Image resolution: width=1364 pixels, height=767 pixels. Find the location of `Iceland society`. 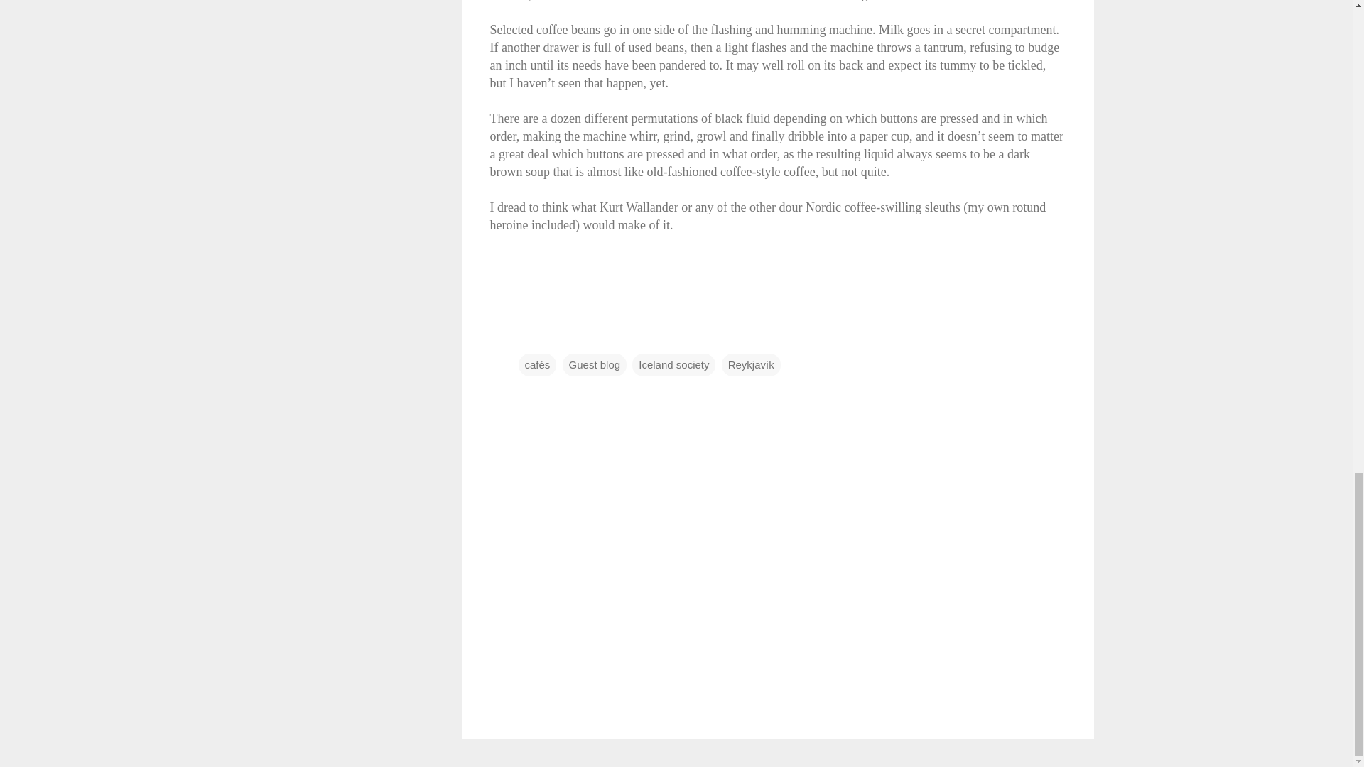

Iceland society is located at coordinates (673, 364).